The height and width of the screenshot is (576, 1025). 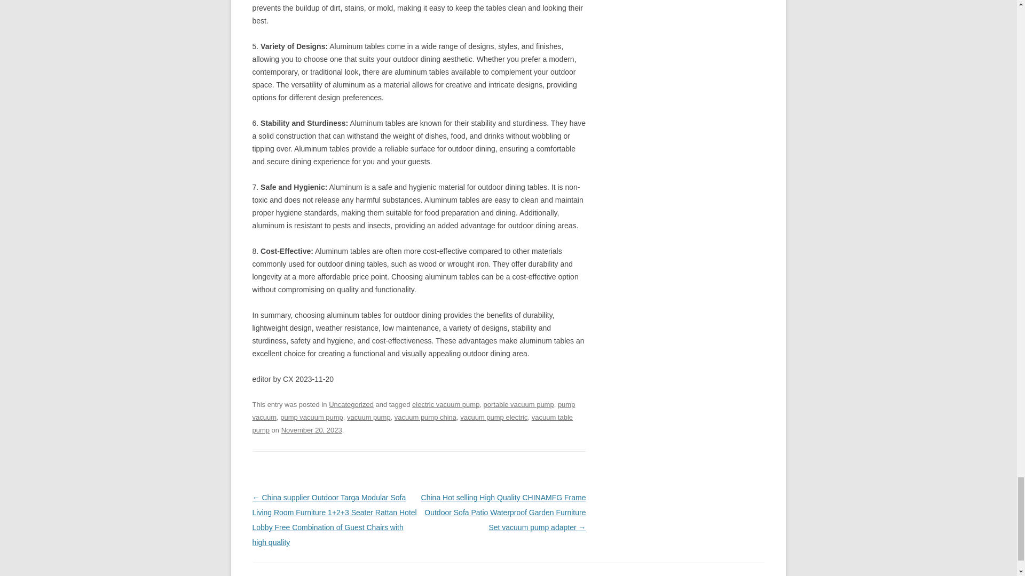 I want to click on November 20, 2023, so click(x=312, y=430).